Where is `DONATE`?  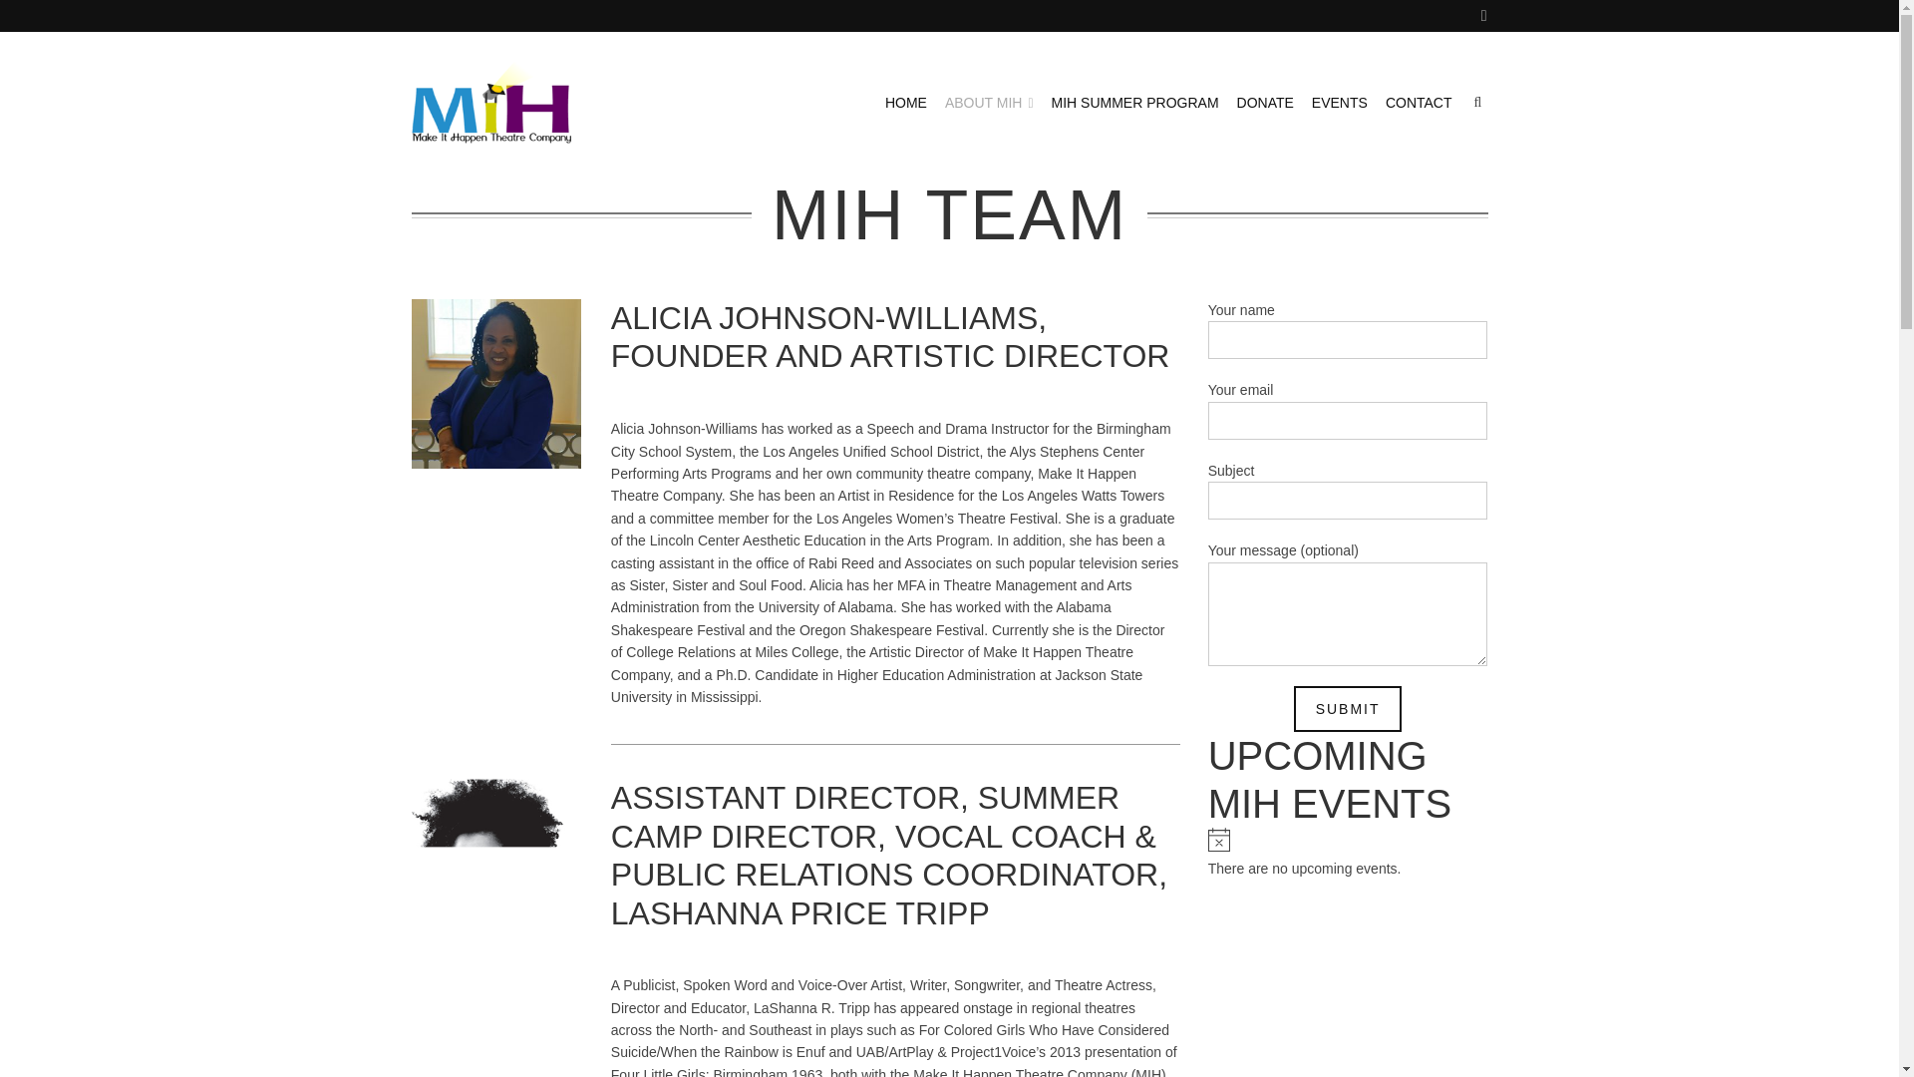 DONATE is located at coordinates (1264, 102).